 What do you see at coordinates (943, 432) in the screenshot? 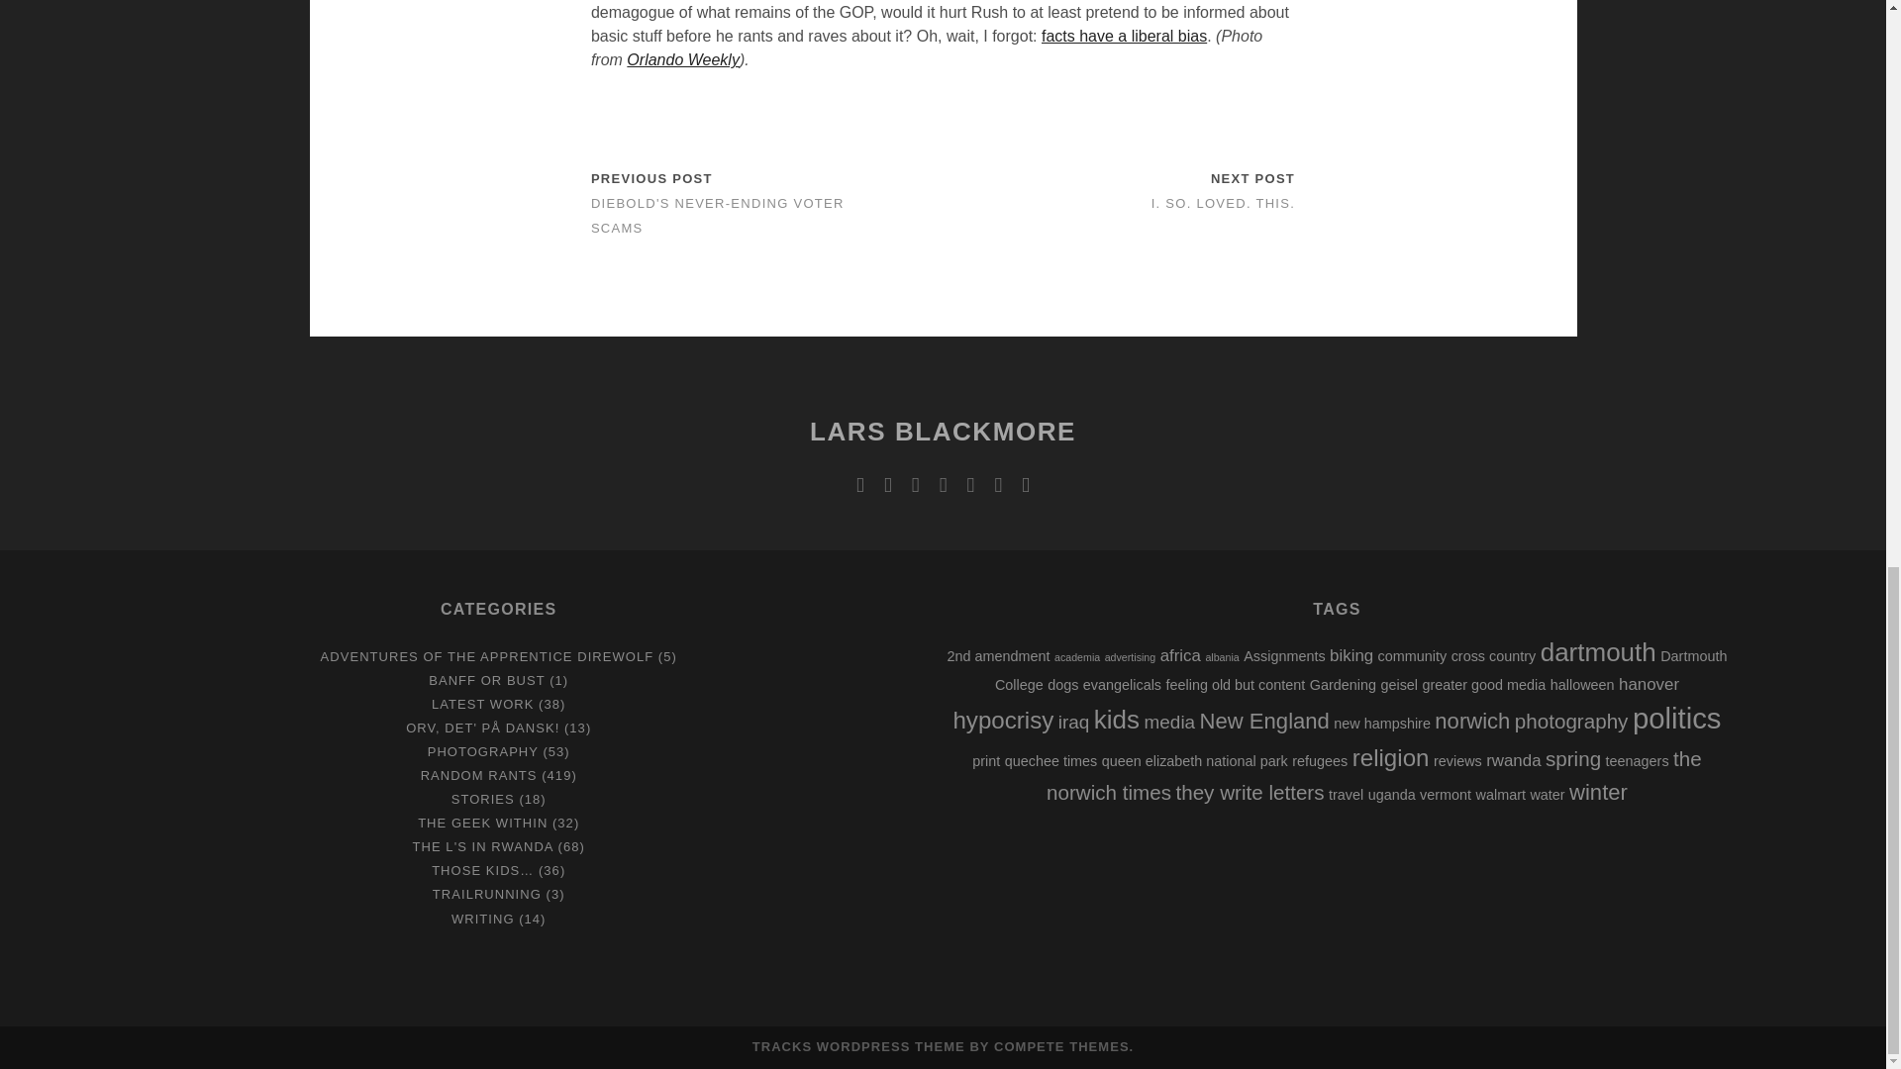
I see `LARS BLACKMORE` at bounding box center [943, 432].